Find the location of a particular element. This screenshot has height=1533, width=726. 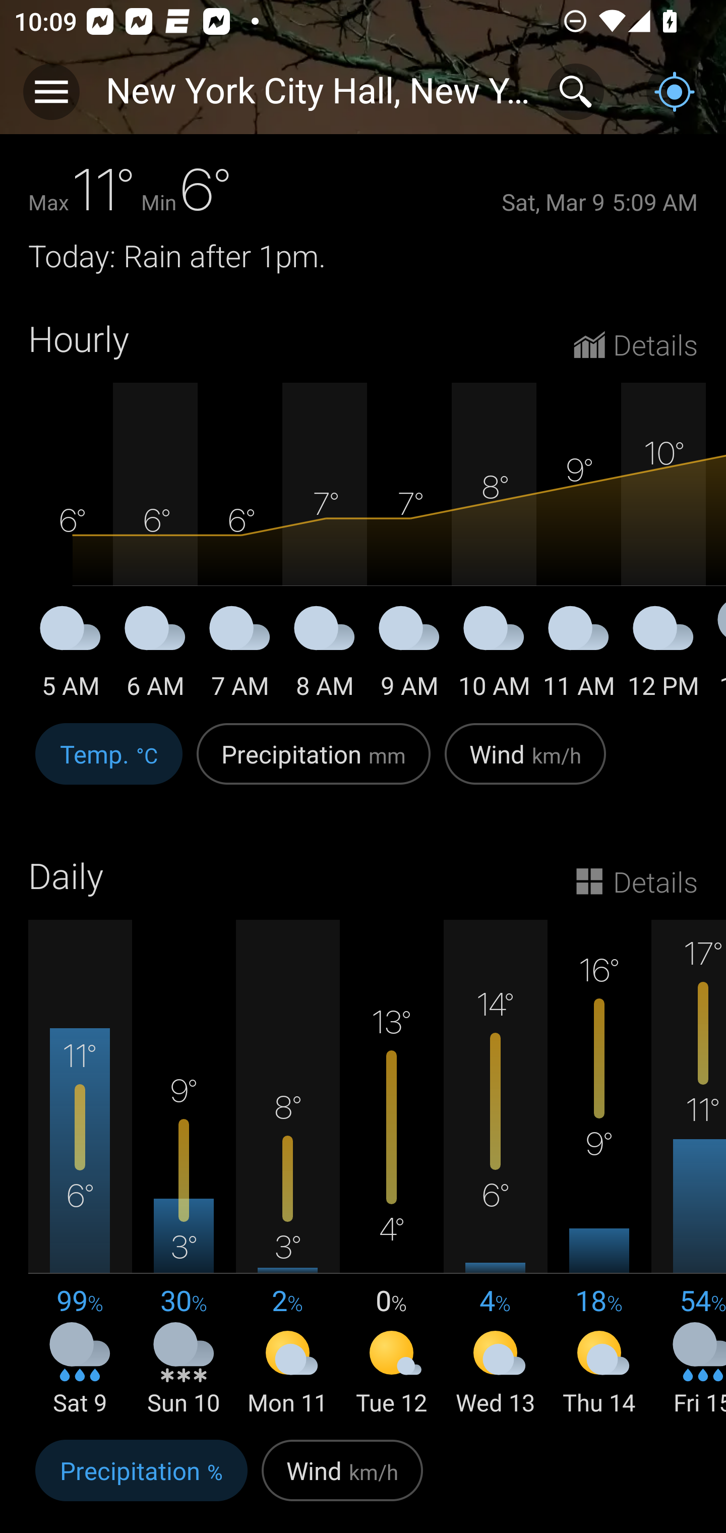

11° 6° 99 % Sat 9 is located at coordinates (80, 1169).